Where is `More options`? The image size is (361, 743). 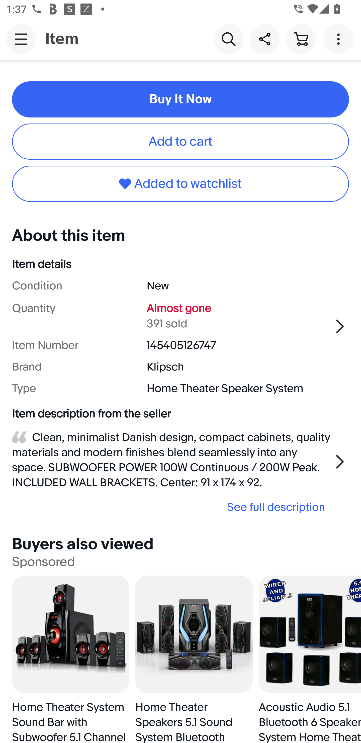 More options is located at coordinates (340, 39).